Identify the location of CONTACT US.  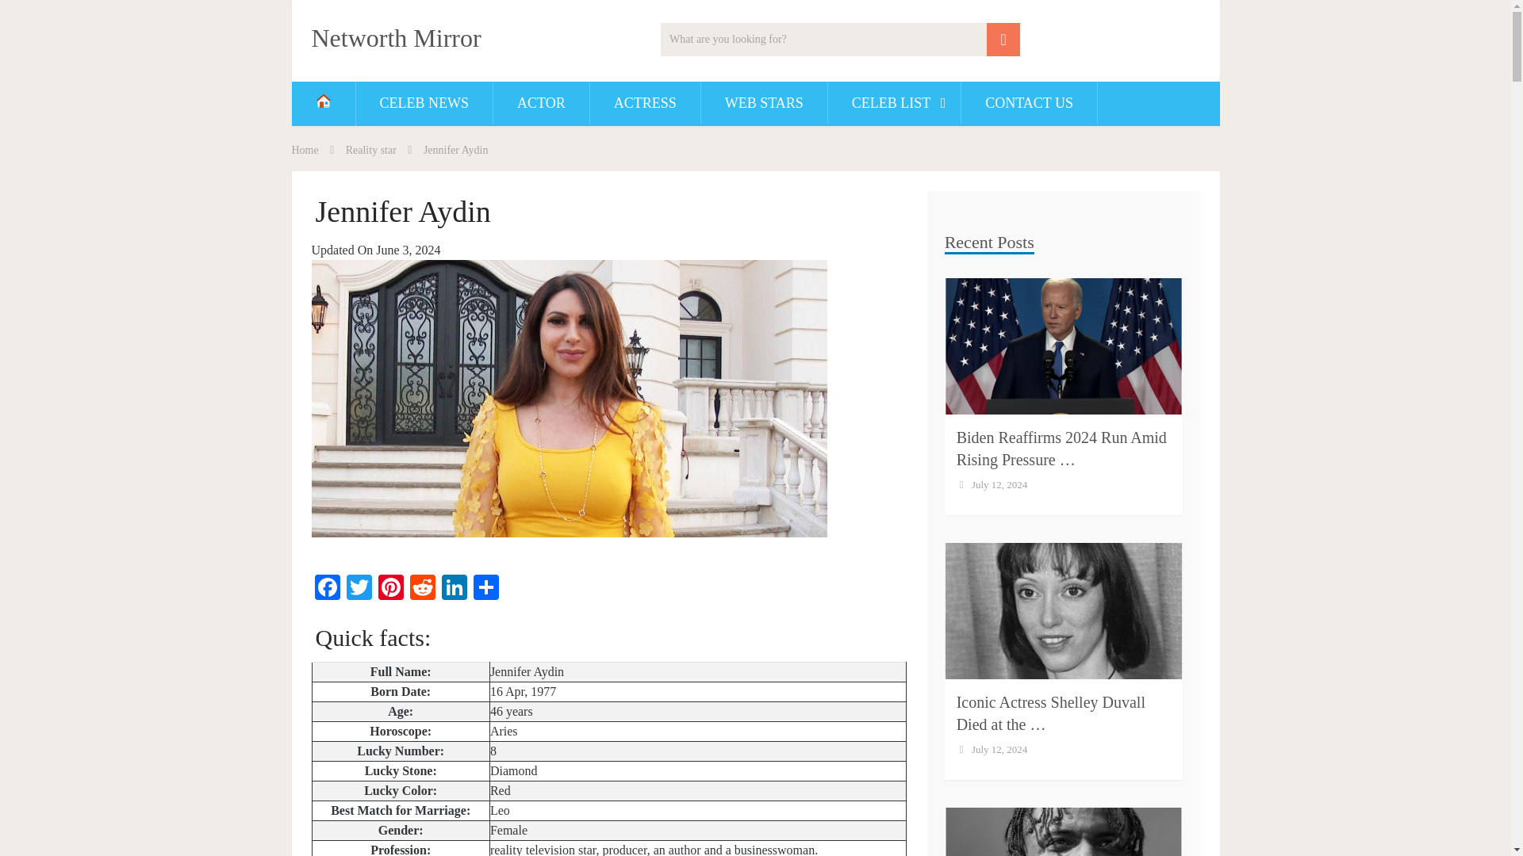
(1028, 102).